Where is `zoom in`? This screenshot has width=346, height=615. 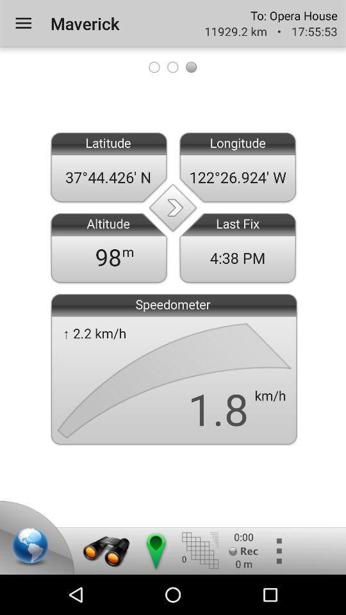
zoom in is located at coordinates (106, 551).